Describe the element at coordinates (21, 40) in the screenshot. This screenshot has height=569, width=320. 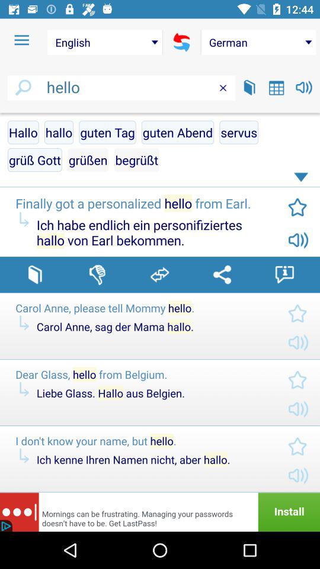
I see `turn off the icon above hello` at that location.